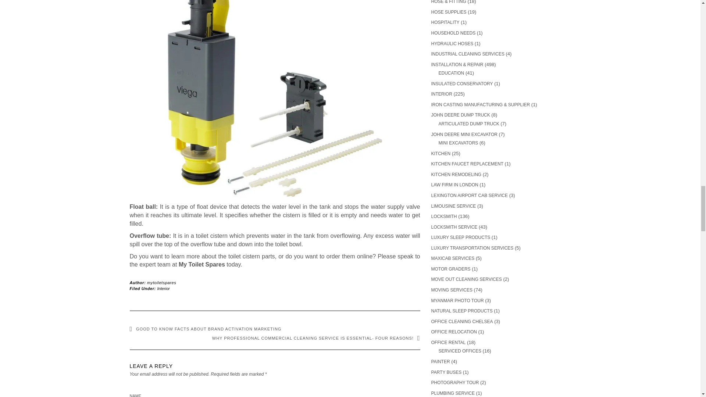  Describe the element at coordinates (161, 282) in the screenshot. I see `mytoiletspares` at that location.